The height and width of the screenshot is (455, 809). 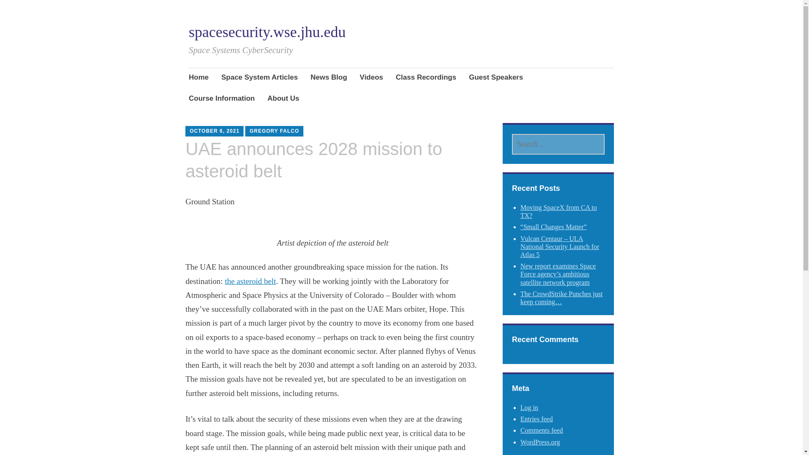 I want to click on Guest Speakers, so click(x=496, y=78).